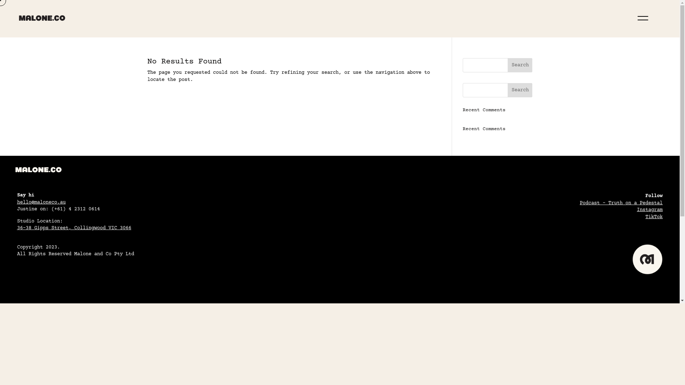 Image resolution: width=685 pixels, height=385 pixels. Describe the element at coordinates (648, 259) in the screenshot. I see `MaloneCo` at that location.